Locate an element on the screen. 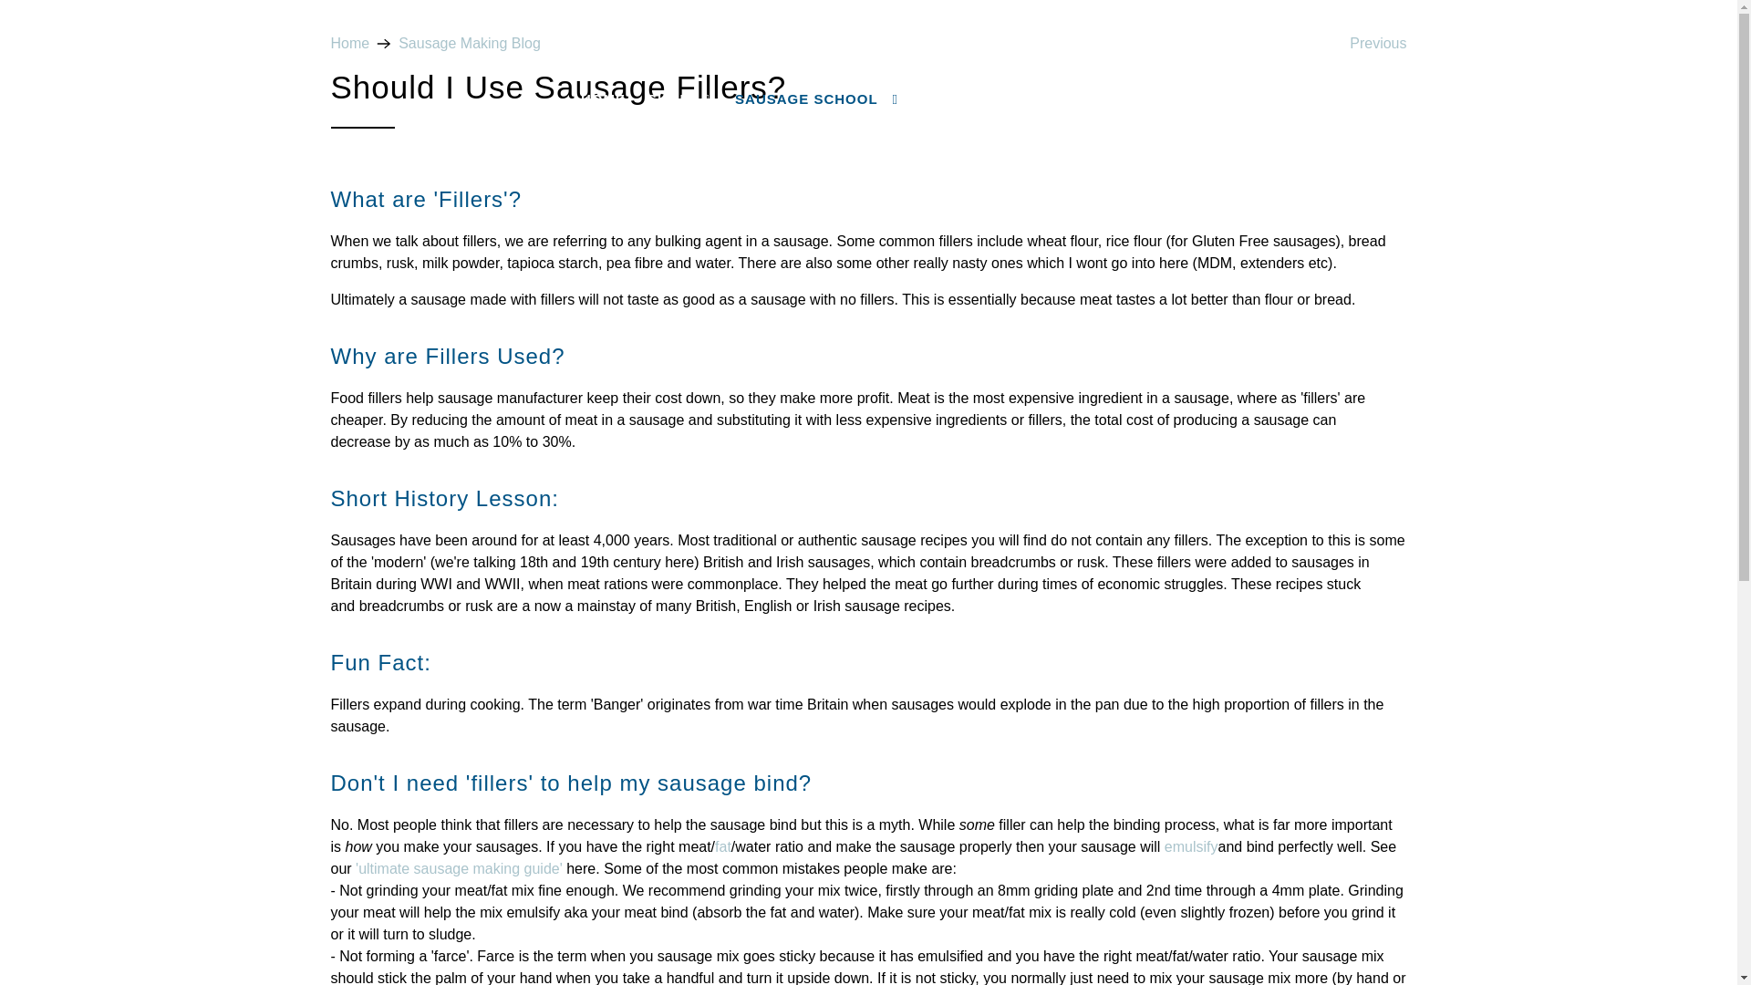  WHOLESALE is located at coordinates (1094, 100).